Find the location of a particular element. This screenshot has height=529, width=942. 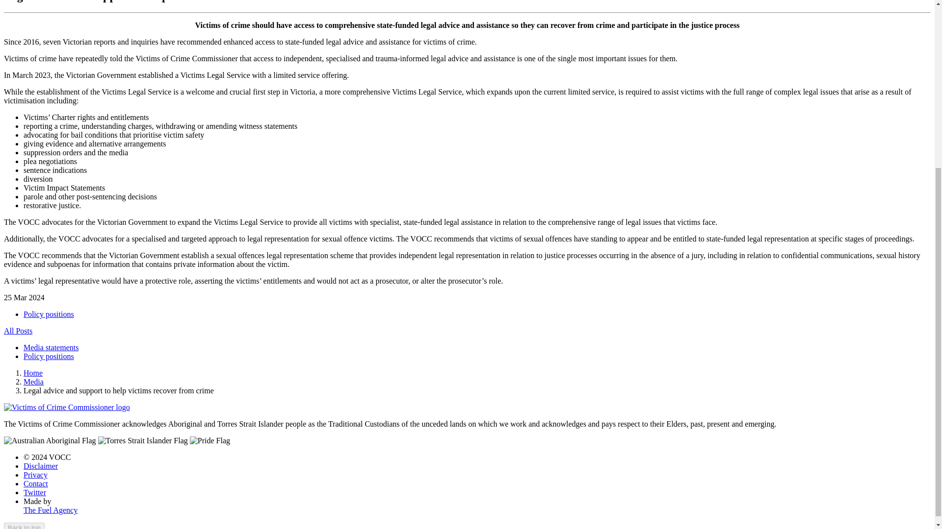

Media is located at coordinates (33, 382).